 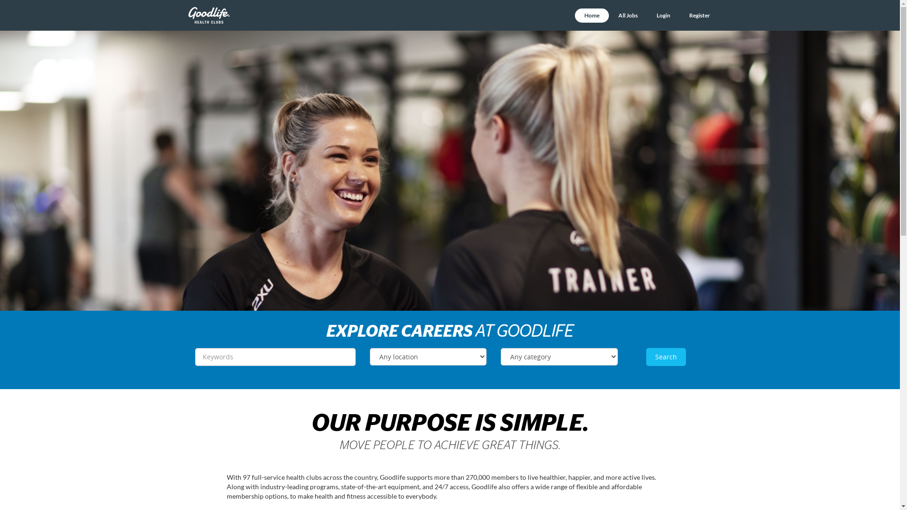 I want to click on Submit, so click(x=15, y=6).